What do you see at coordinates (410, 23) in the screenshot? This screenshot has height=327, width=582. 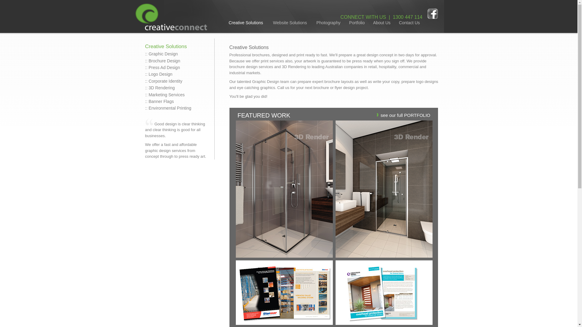 I see `Contact Us` at bounding box center [410, 23].